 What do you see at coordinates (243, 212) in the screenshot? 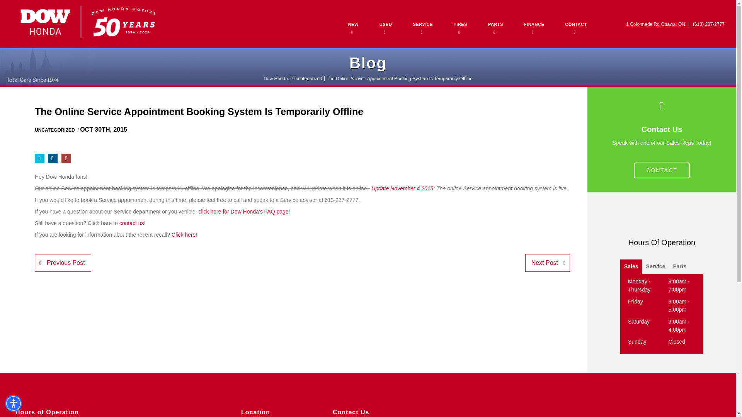
I see `Dow Honda FAQ` at bounding box center [243, 212].